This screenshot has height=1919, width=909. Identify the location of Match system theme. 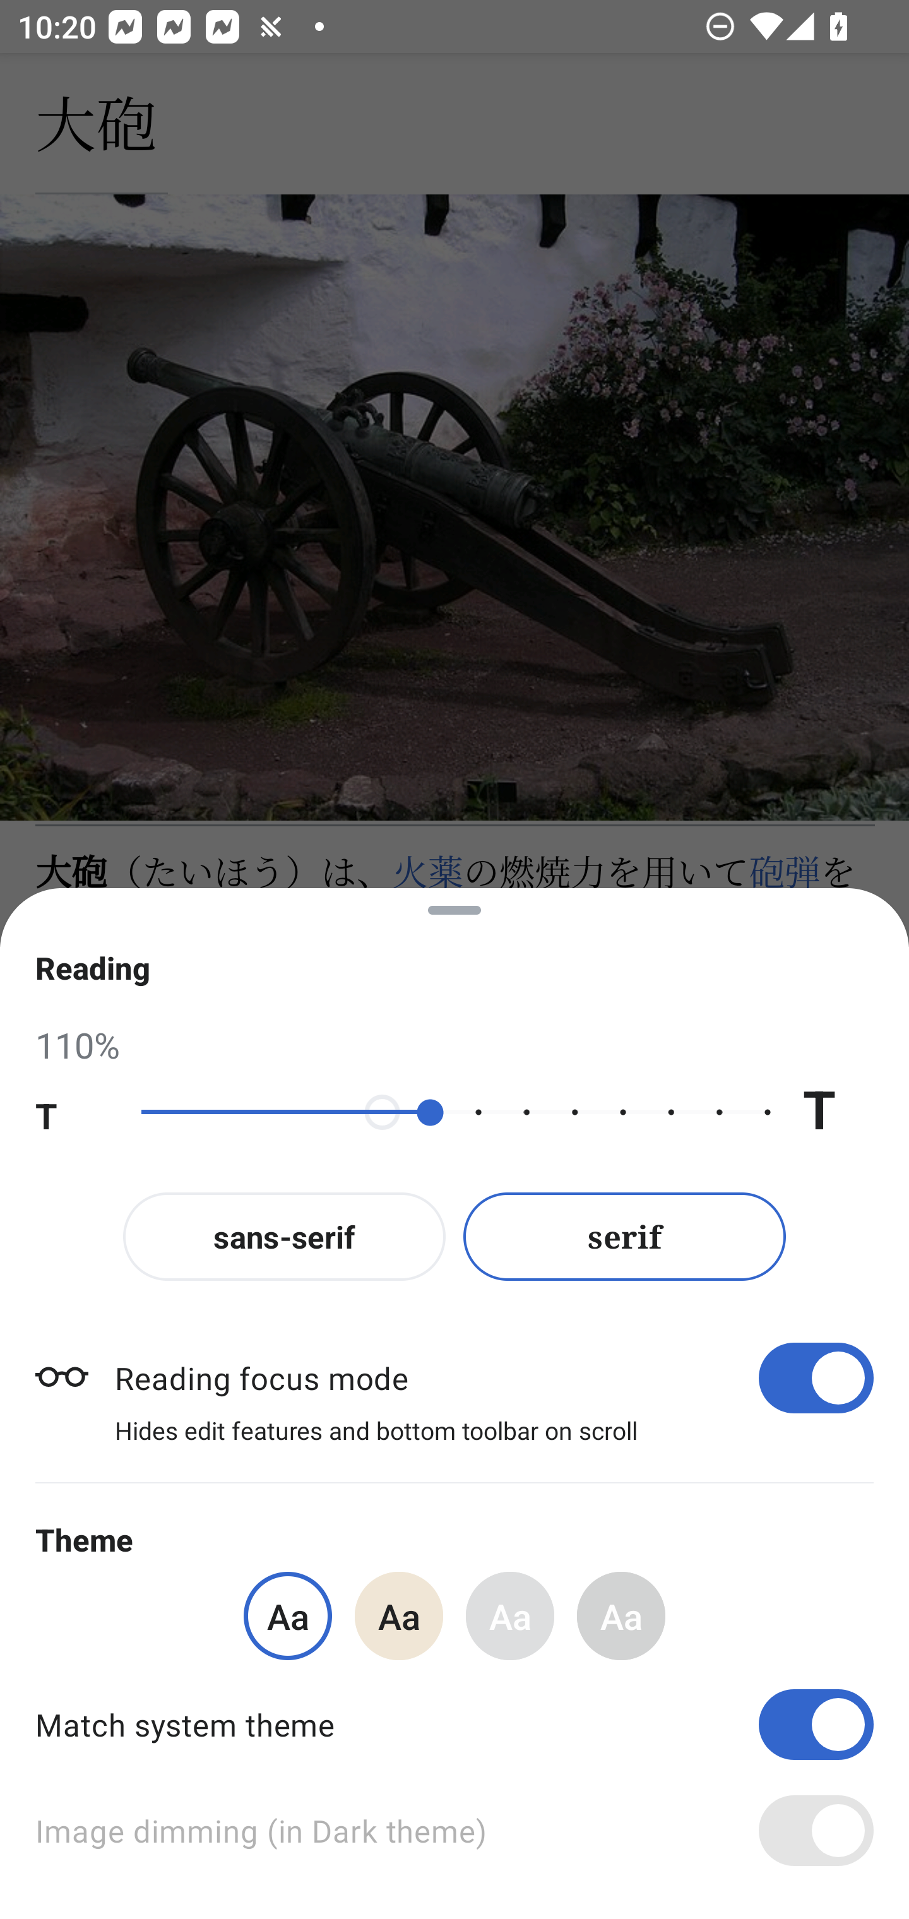
(454, 1724).